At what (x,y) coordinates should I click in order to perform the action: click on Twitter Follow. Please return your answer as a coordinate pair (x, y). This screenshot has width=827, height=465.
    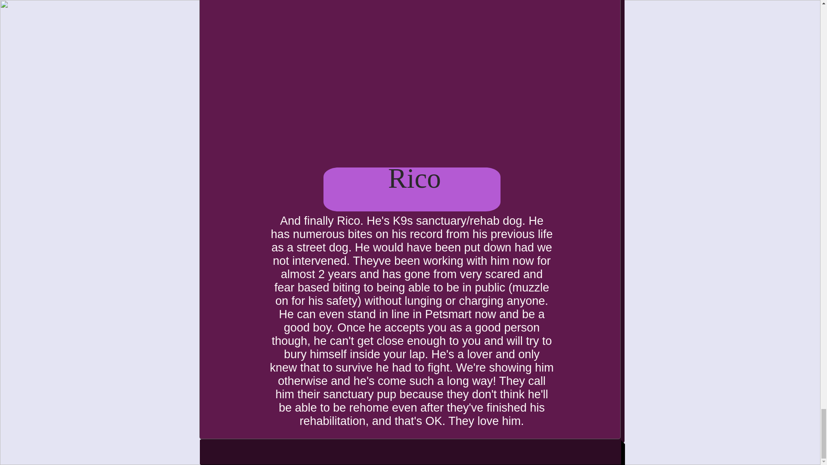
    Looking at the image, I should click on (504, 451).